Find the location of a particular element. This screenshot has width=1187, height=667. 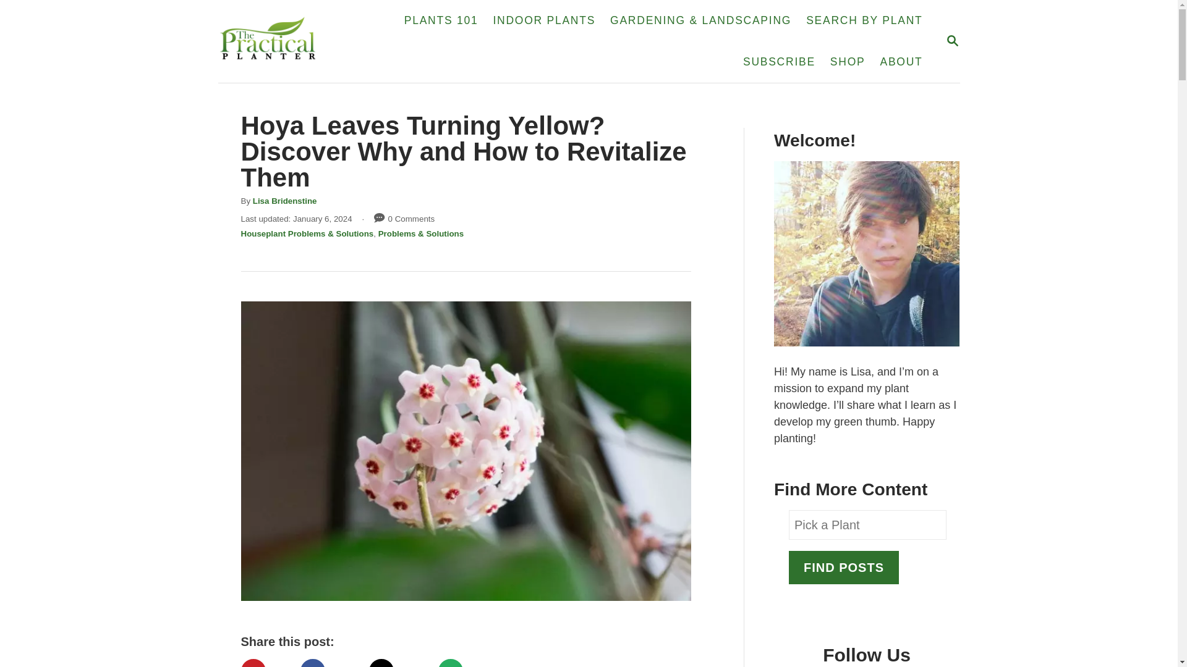

ABOUT is located at coordinates (441, 21).